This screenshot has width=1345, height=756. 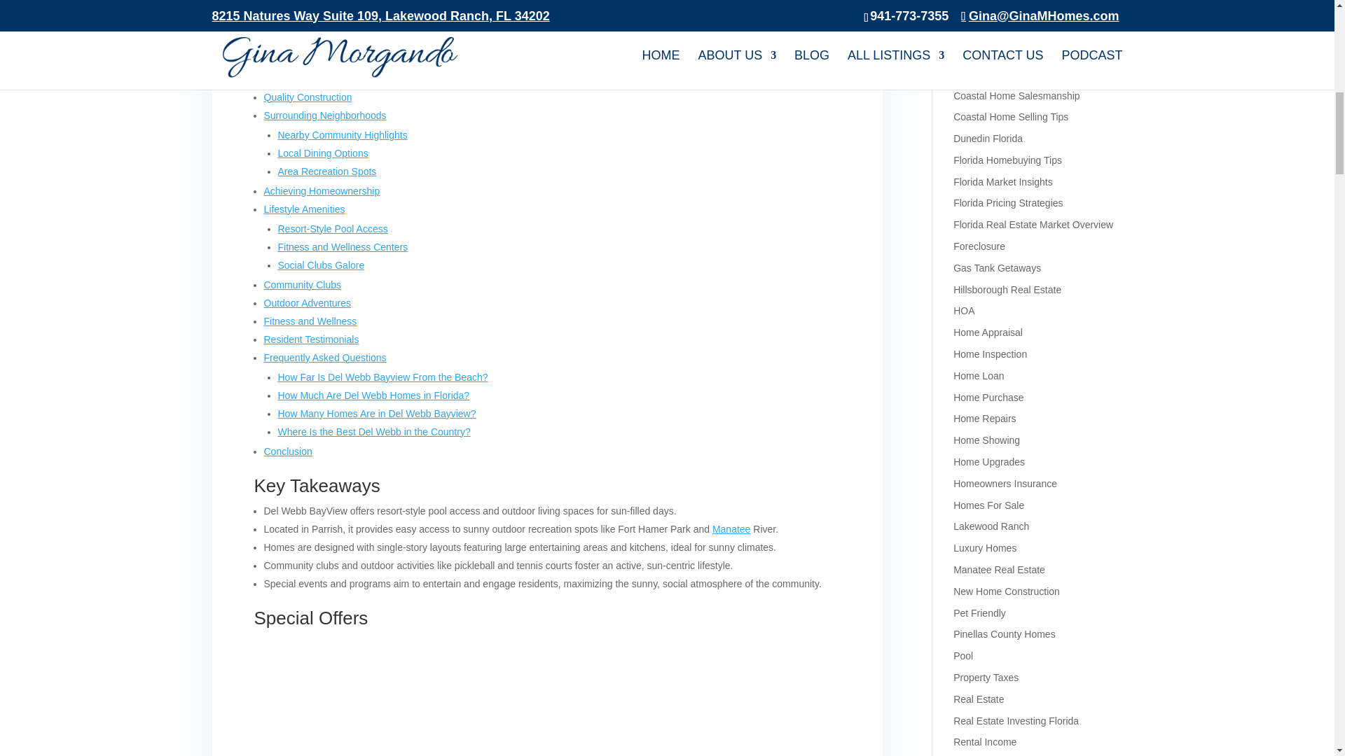 I want to click on YouTube video player, so click(x=546, y=695).